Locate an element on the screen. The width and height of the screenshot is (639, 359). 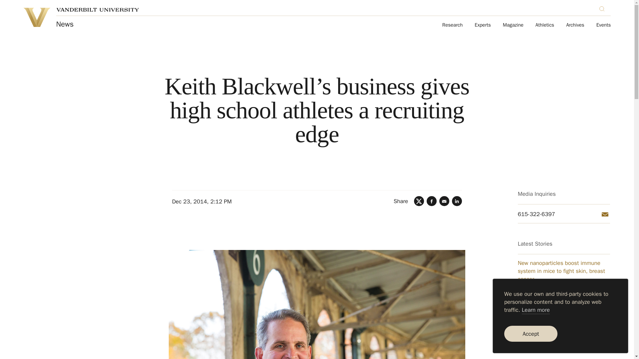
News is located at coordinates (65, 24).